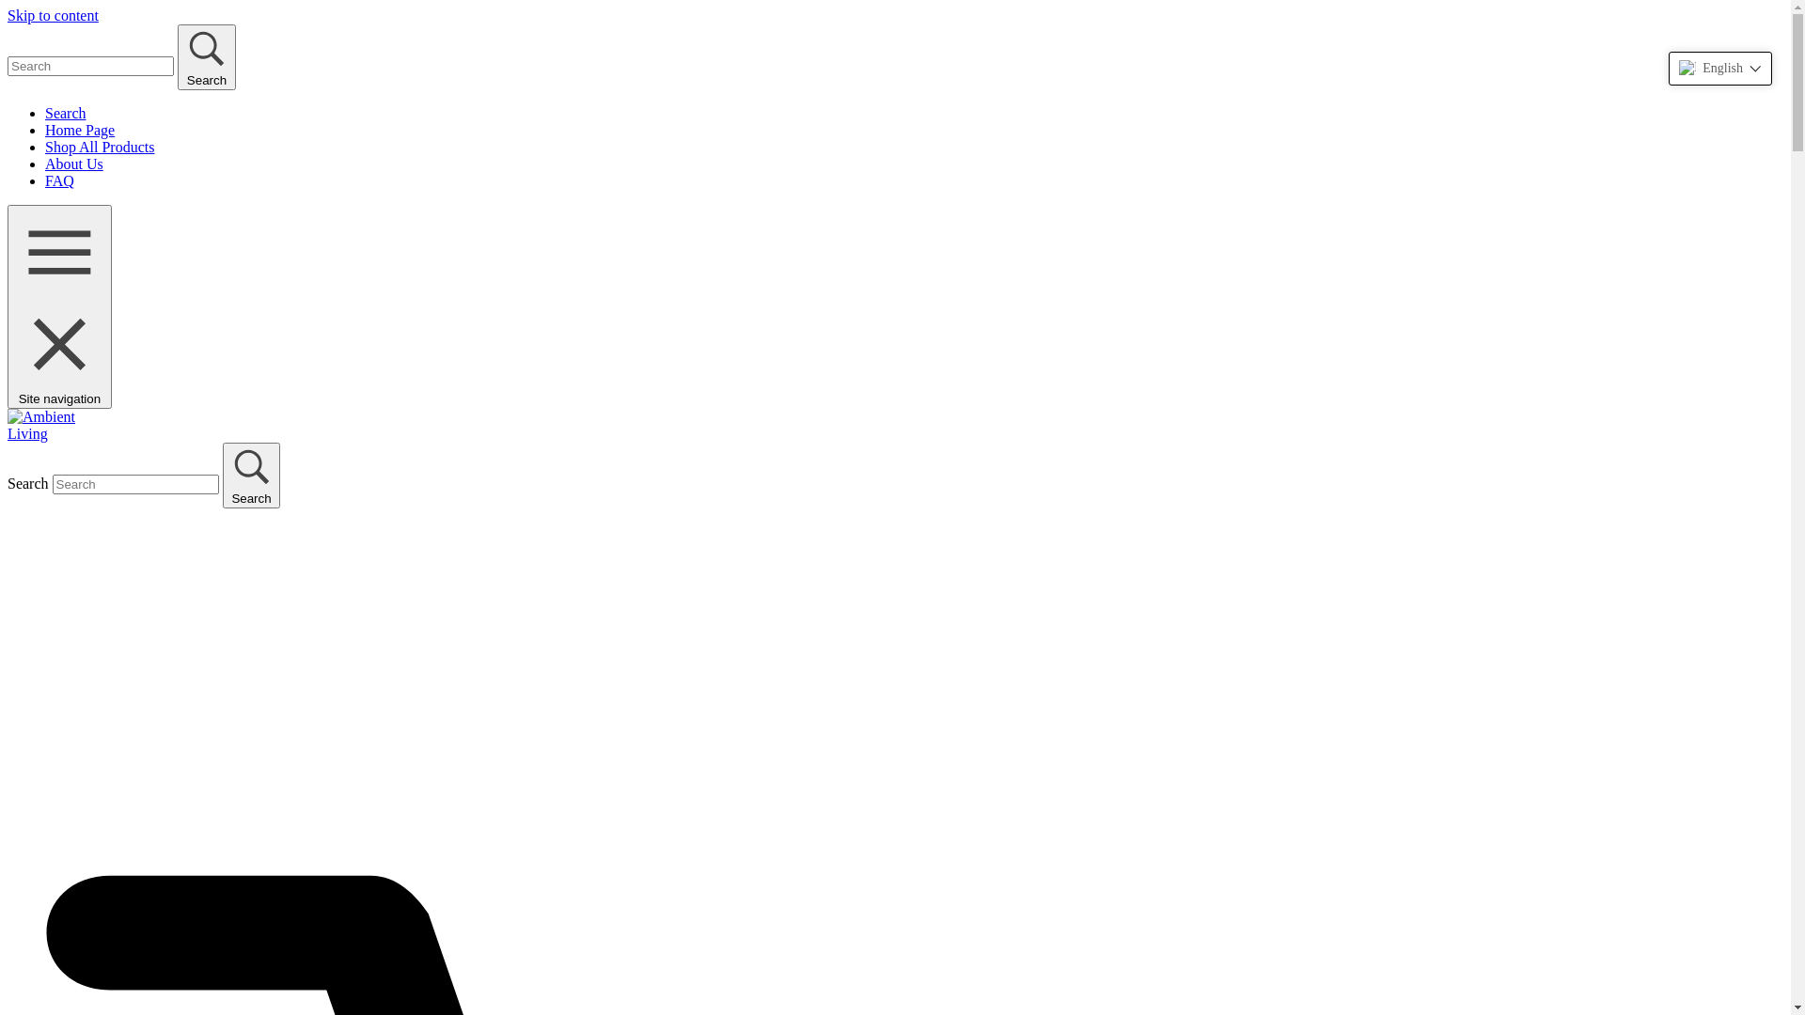 The height and width of the screenshot is (1015, 1805). What do you see at coordinates (207, 57) in the screenshot?
I see `Search` at bounding box center [207, 57].